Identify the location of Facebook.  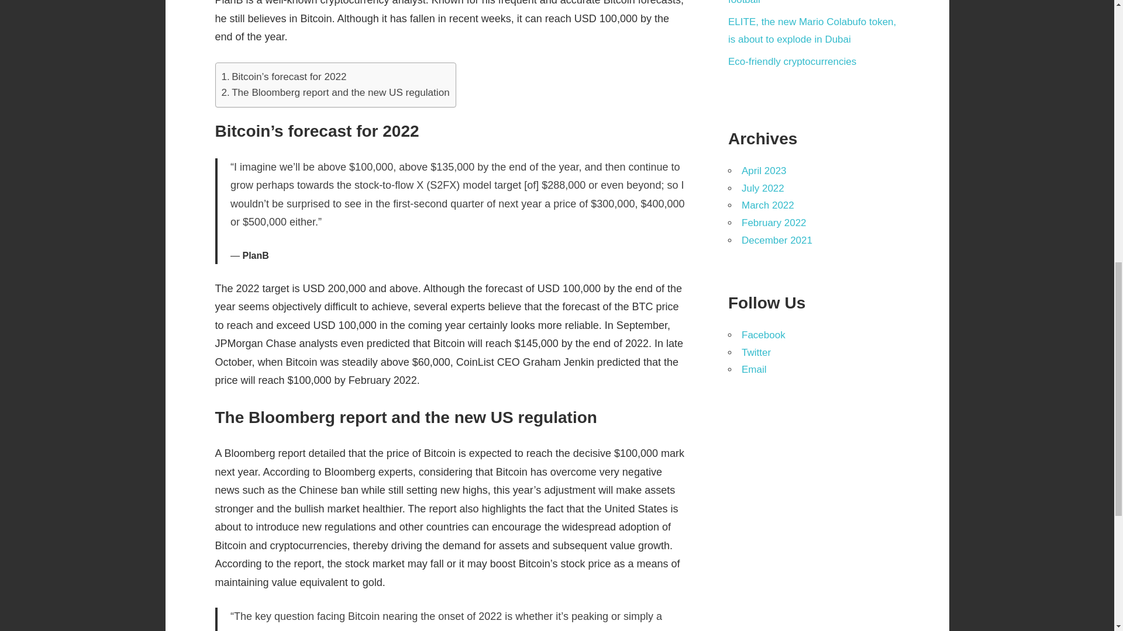
(763, 335).